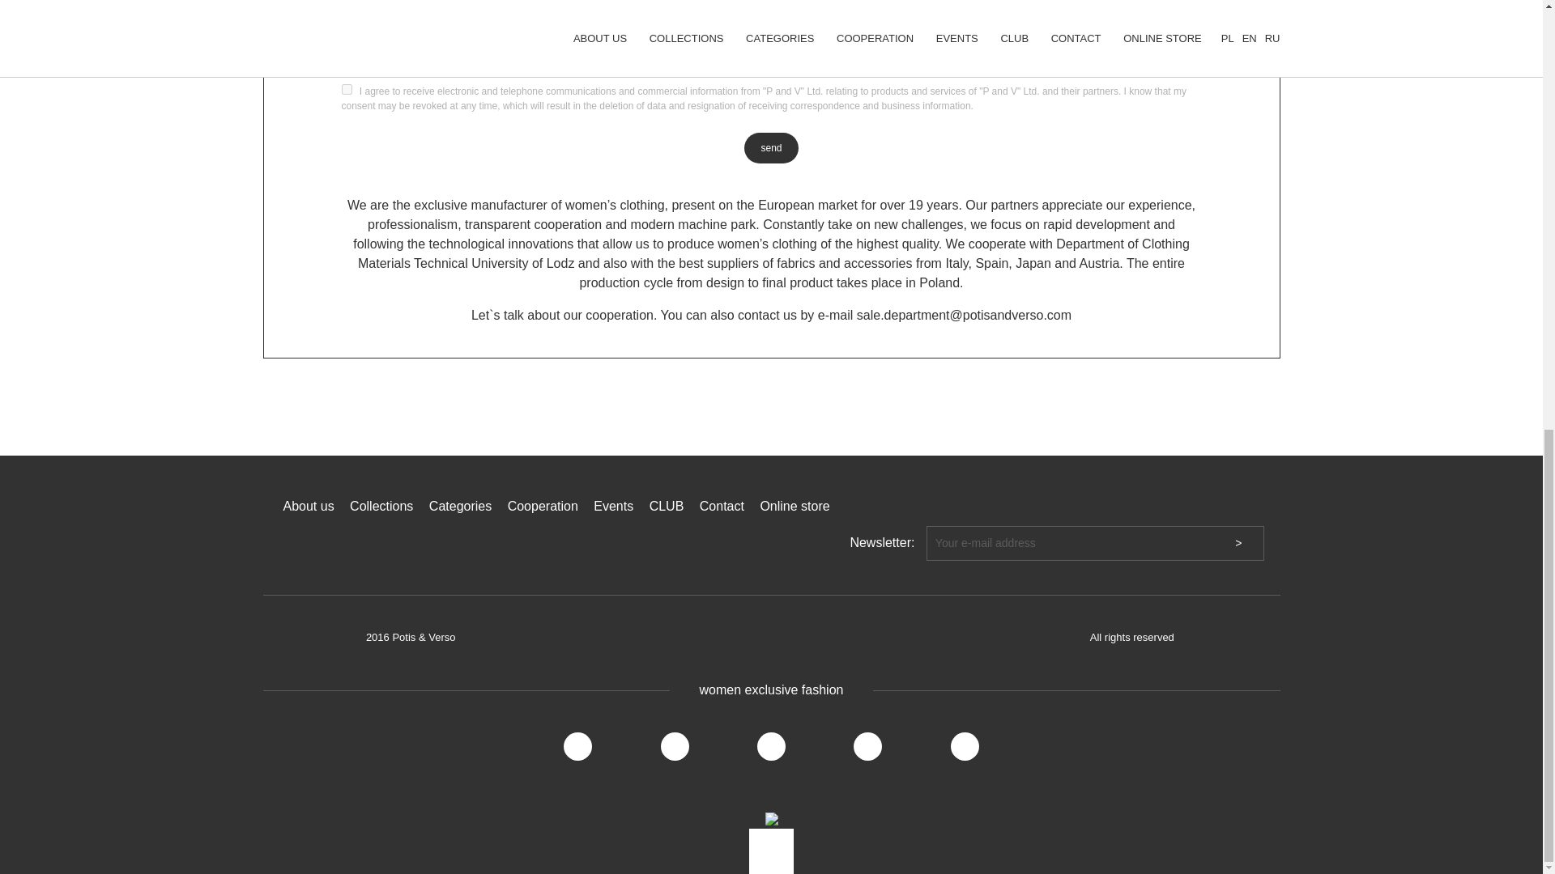 The image size is (1555, 874). Describe the element at coordinates (347, 87) in the screenshot. I see `on` at that location.